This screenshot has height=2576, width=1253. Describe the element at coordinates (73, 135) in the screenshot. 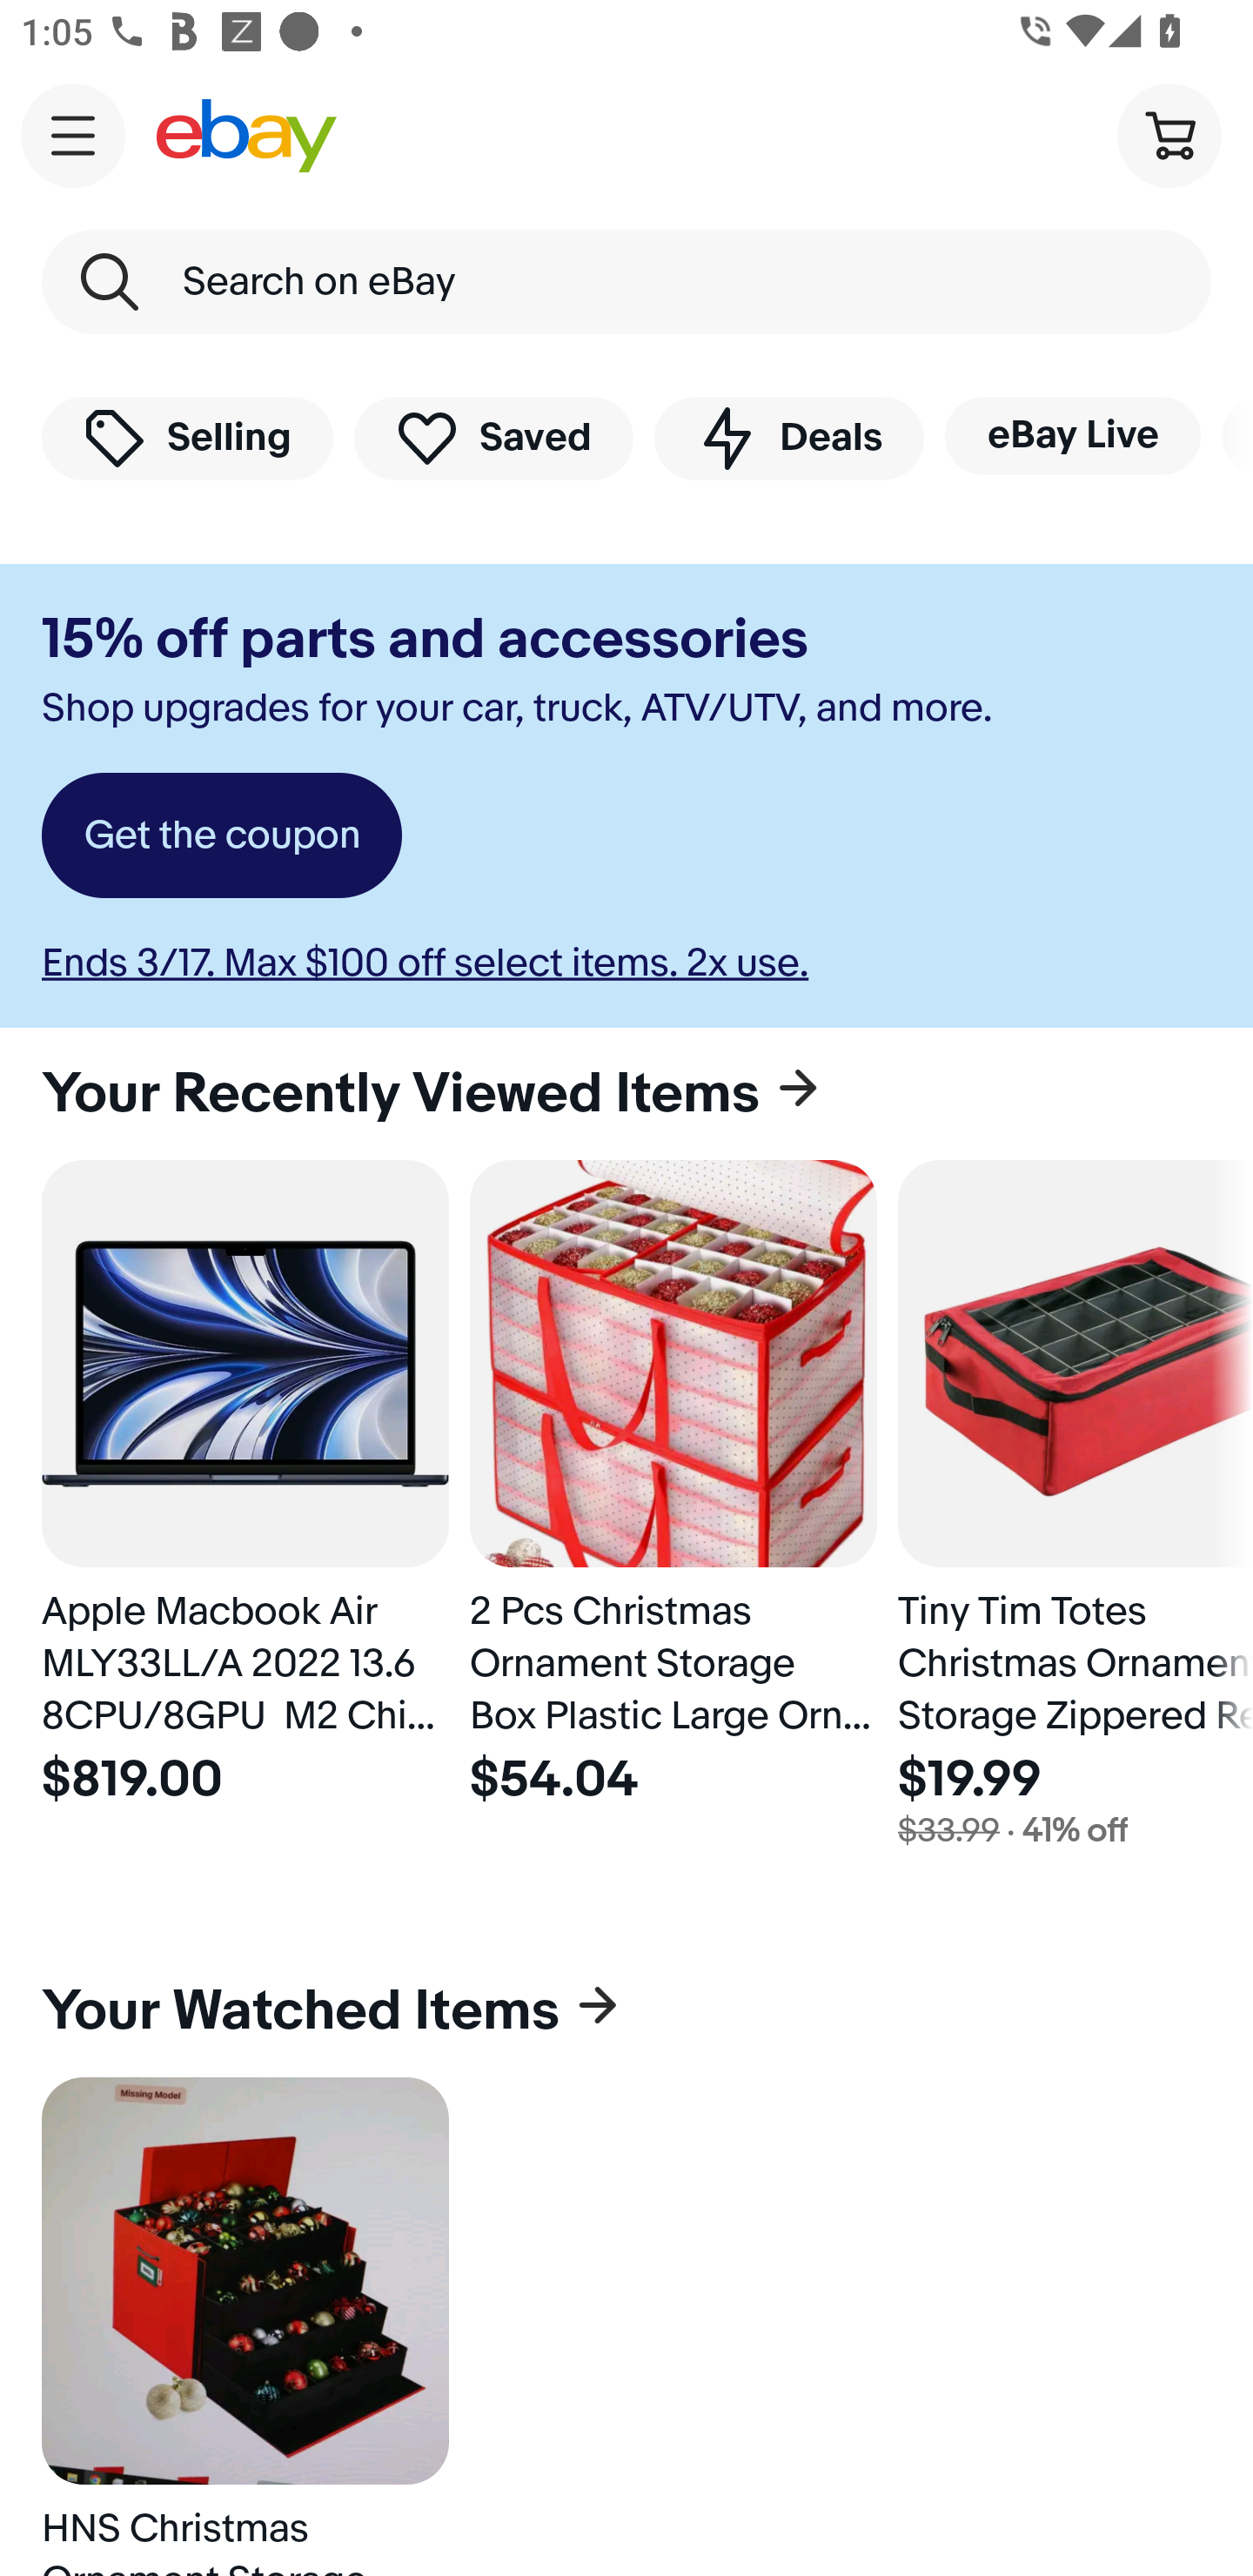

I see `Main navigation, open` at that location.